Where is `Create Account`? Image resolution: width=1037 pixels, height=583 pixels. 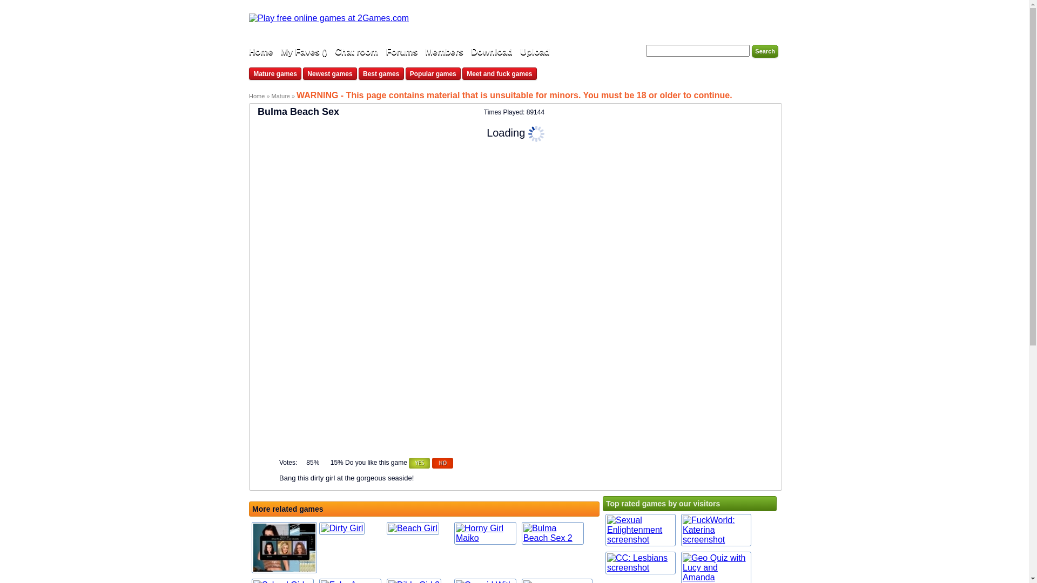 Create Account is located at coordinates (715, 21).